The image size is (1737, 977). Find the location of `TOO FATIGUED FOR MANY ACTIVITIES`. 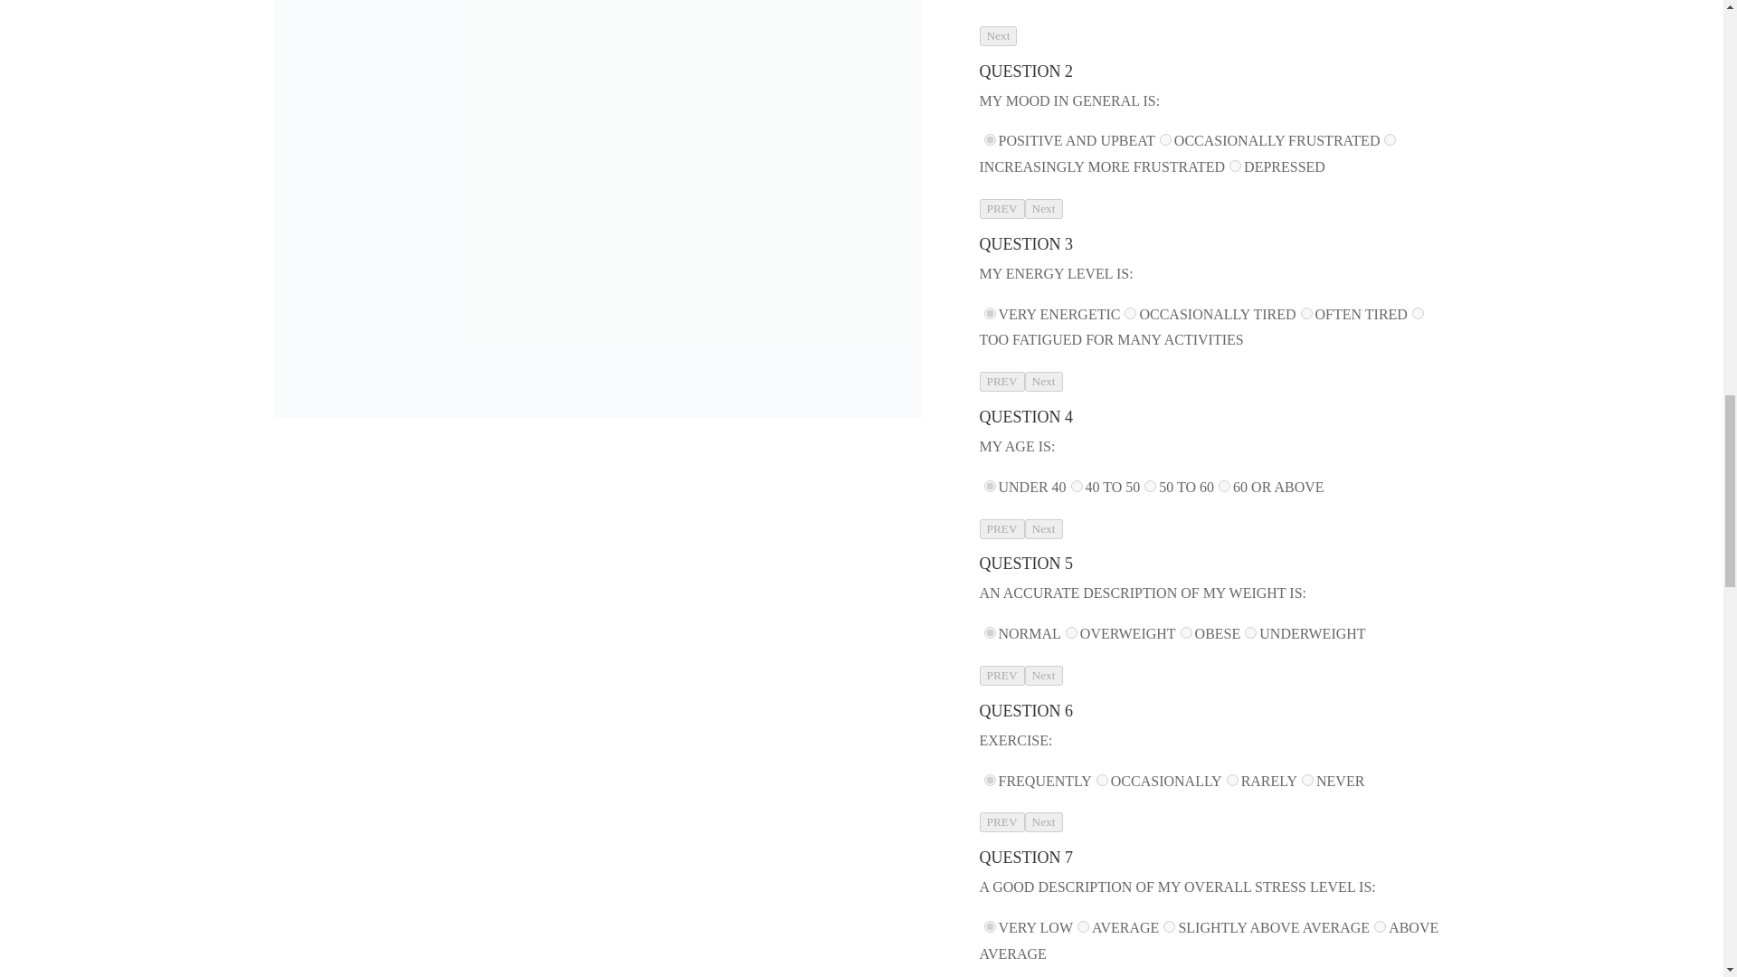

TOO FATIGUED FOR MANY ACTIVITIES is located at coordinates (1418, 313).